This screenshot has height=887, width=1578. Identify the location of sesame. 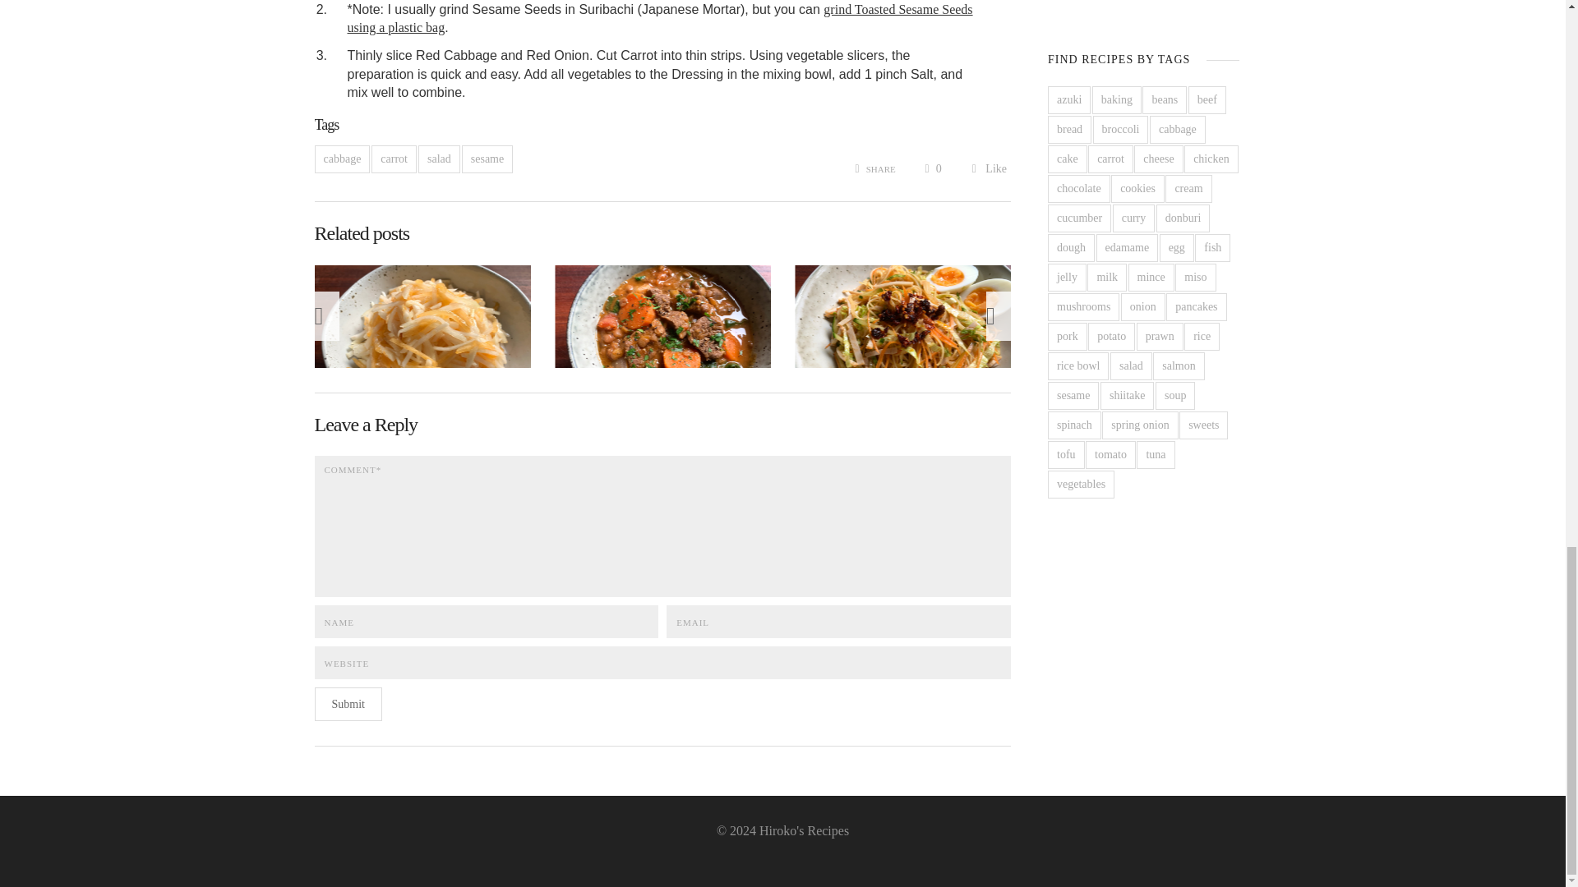
(487, 159).